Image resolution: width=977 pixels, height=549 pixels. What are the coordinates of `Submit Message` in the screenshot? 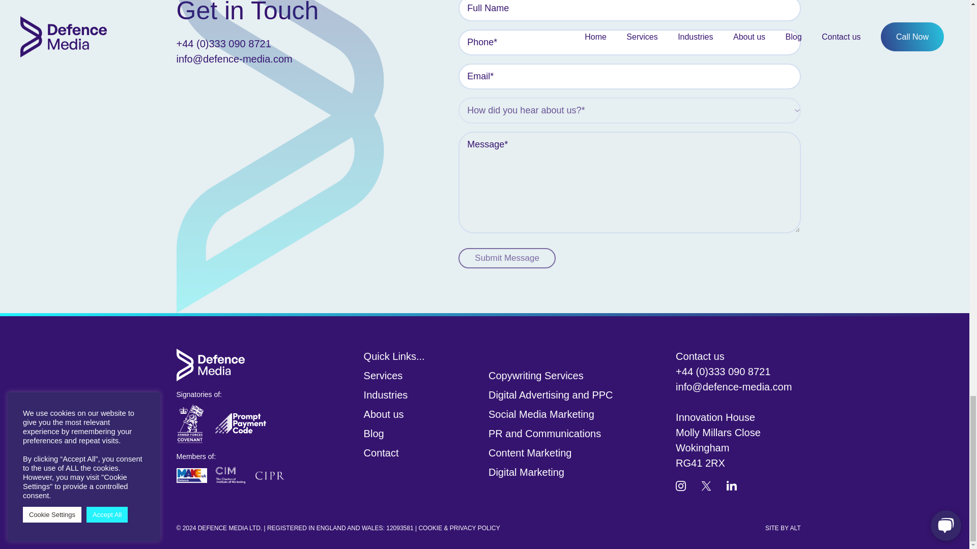 It's located at (507, 258).